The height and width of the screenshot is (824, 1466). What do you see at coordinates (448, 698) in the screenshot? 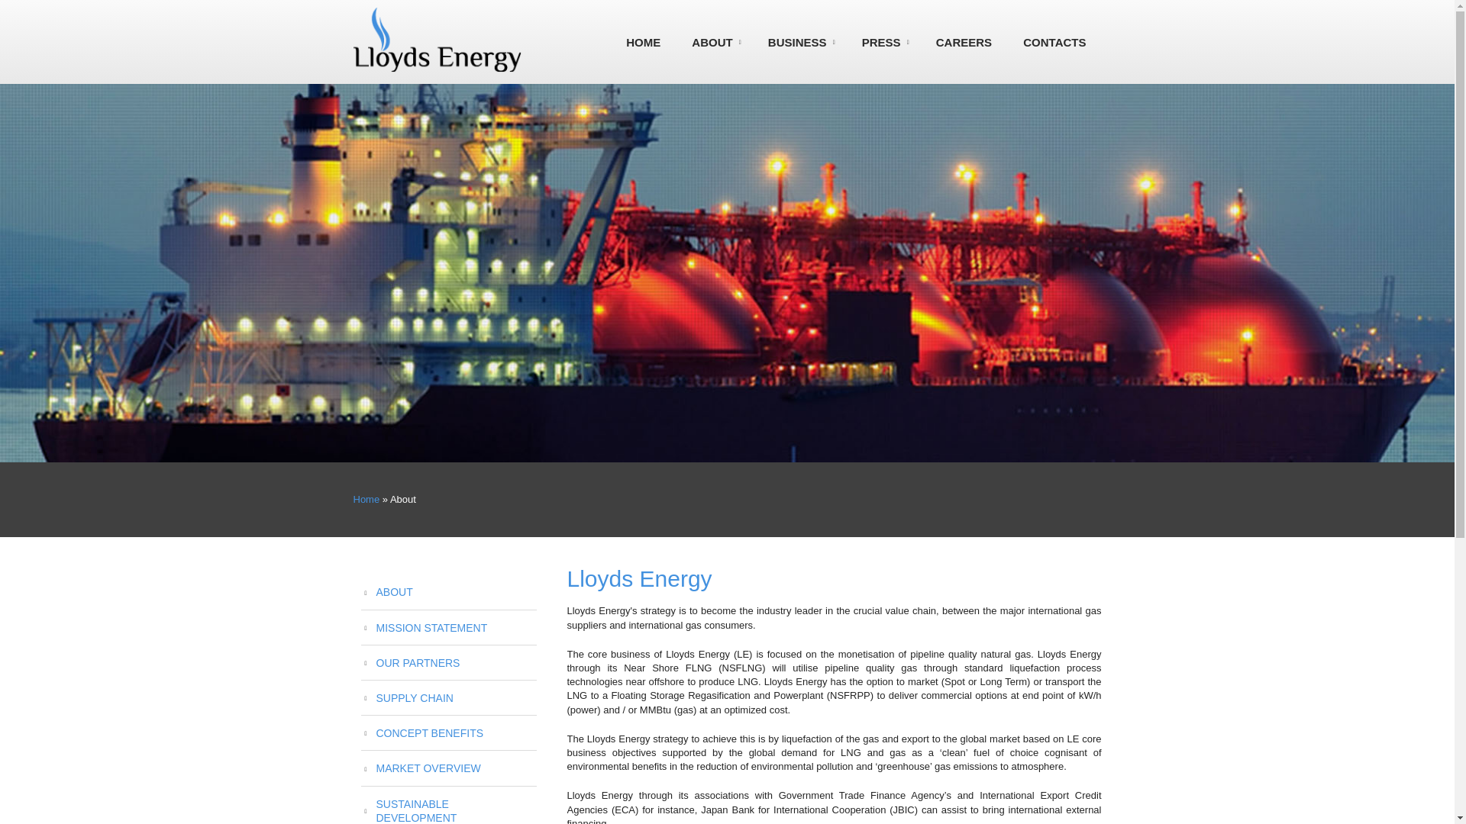
I see `SUPPLY CHAIN` at bounding box center [448, 698].